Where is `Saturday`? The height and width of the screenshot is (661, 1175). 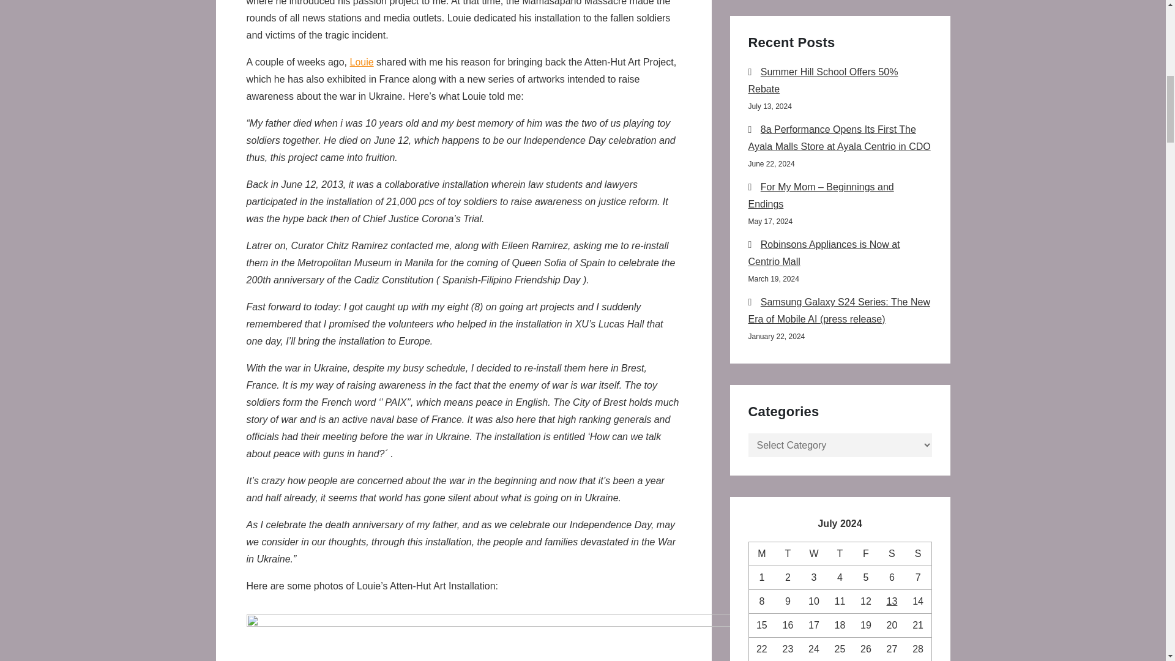
Saturday is located at coordinates (892, 553).